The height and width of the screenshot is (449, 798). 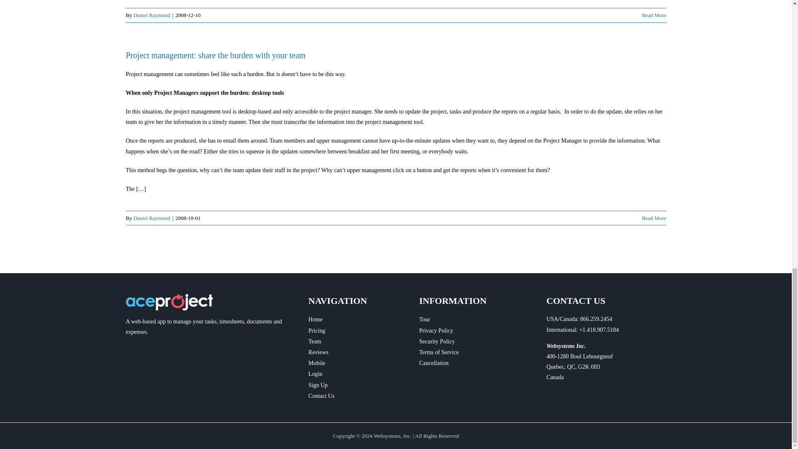 I want to click on Daniel Raymond, so click(x=151, y=15).